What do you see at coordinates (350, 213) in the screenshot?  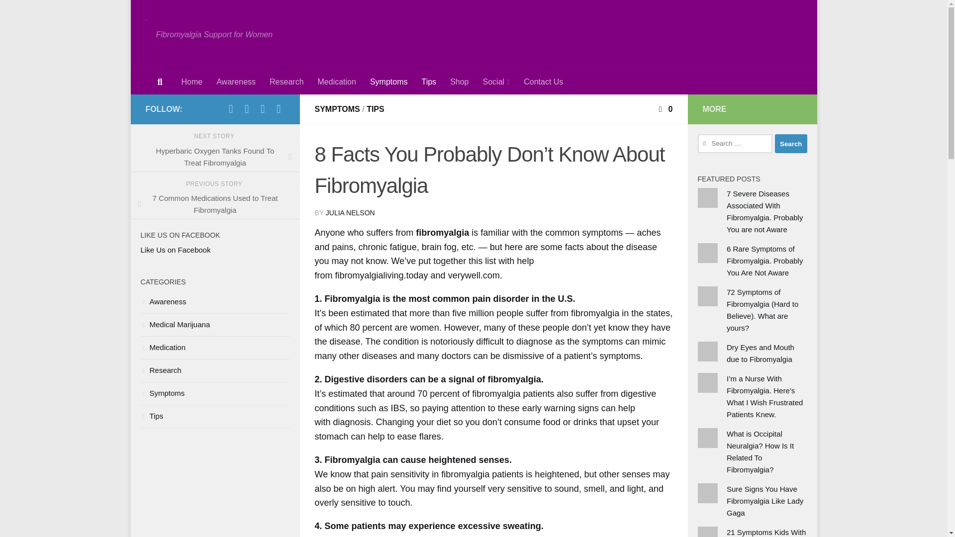 I see `JULIA NELSON` at bounding box center [350, 213].